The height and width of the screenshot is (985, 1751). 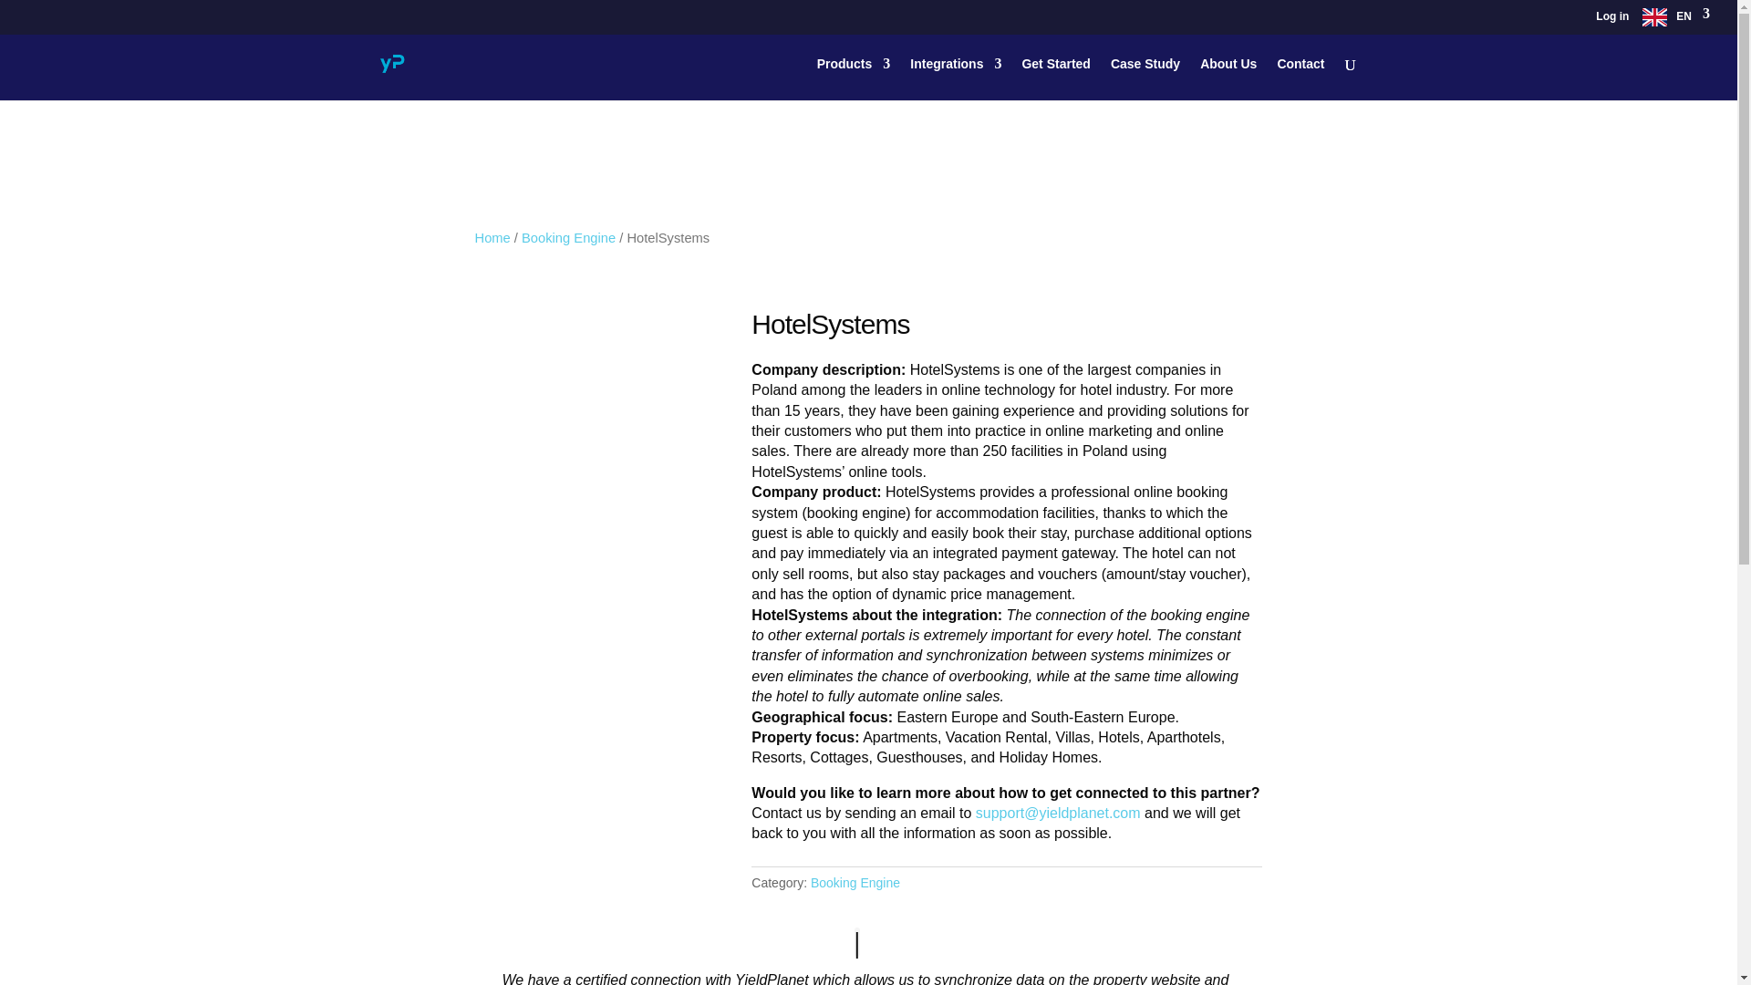 What do you see at coordinates (1611, 20) in the screenshot?
I see `Log in` at bounding box center [1611, 20].